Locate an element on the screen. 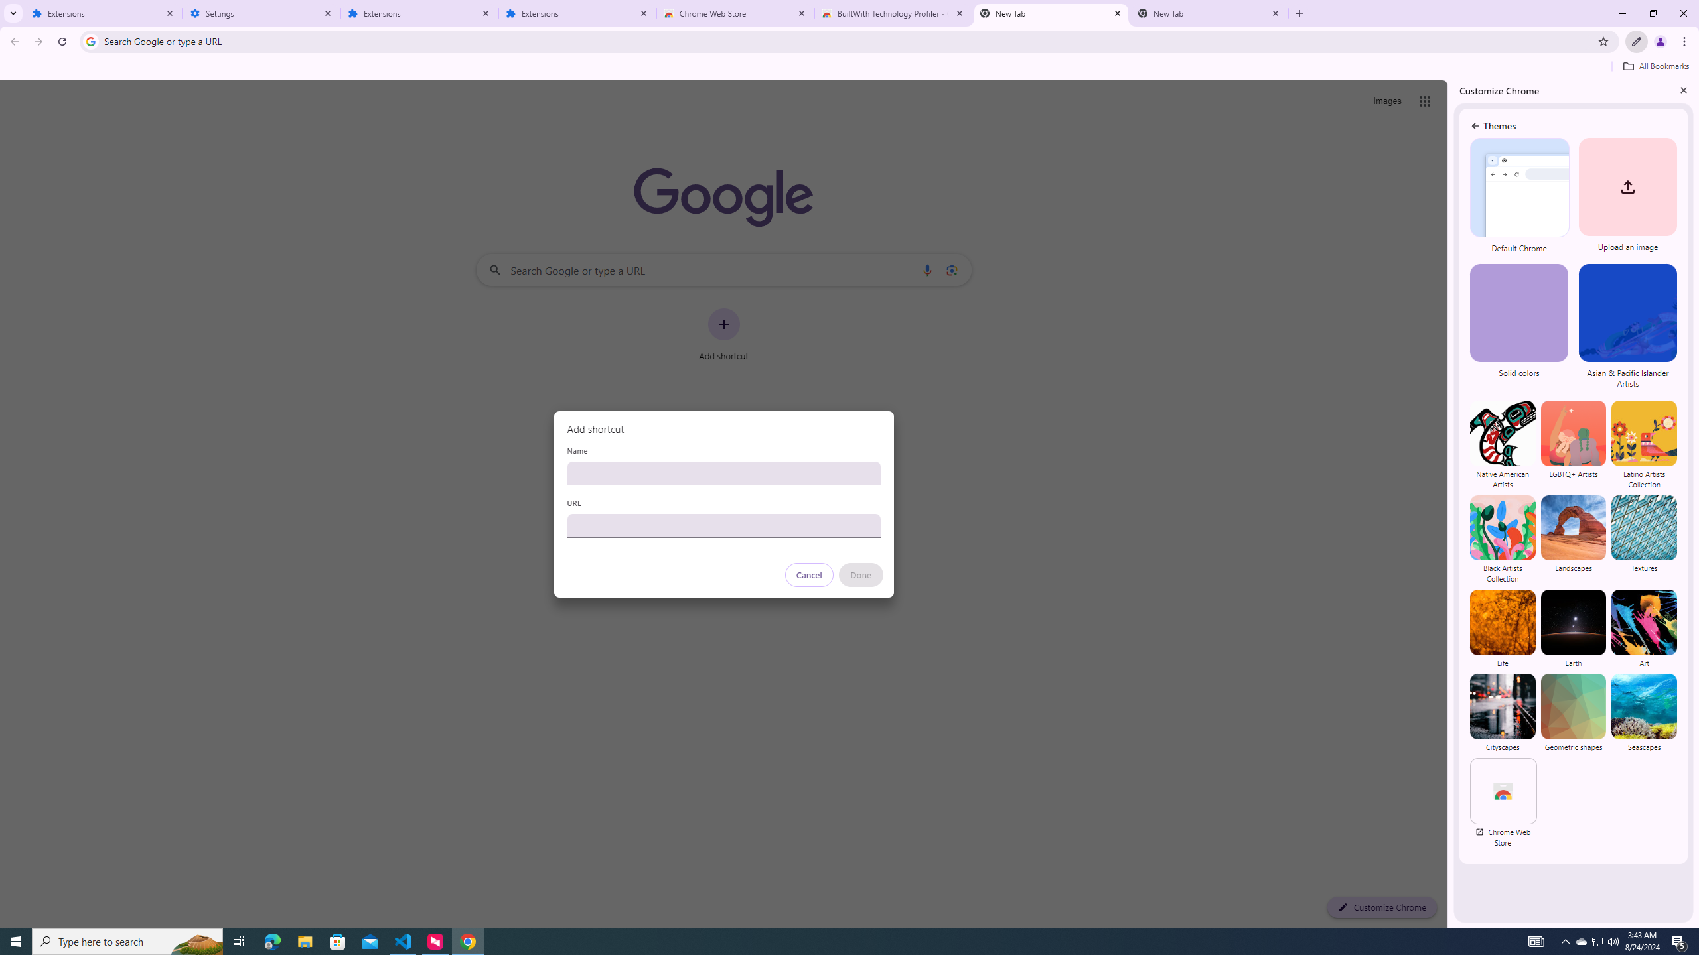 The width and height of the screenshot is (1699, 955). New Tab is located at coordinates (1209, 13).